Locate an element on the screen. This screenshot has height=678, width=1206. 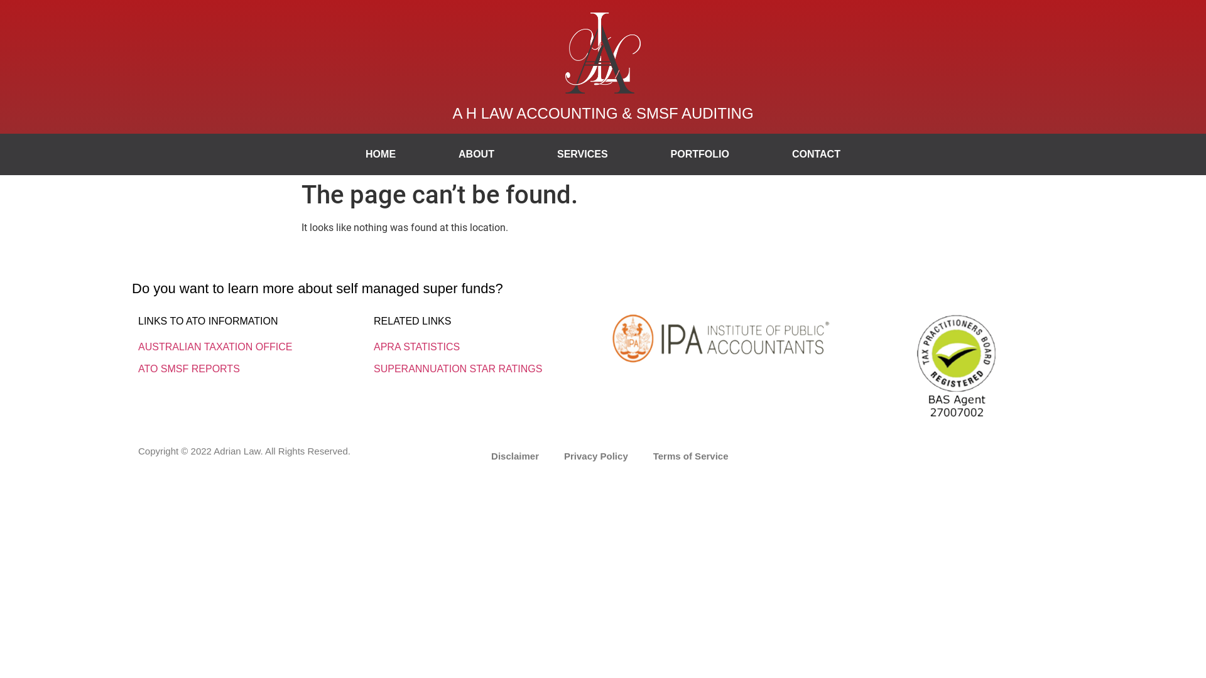
AUSTRALIAN TAXATION OFFICE is located at coordinates (215, 347).